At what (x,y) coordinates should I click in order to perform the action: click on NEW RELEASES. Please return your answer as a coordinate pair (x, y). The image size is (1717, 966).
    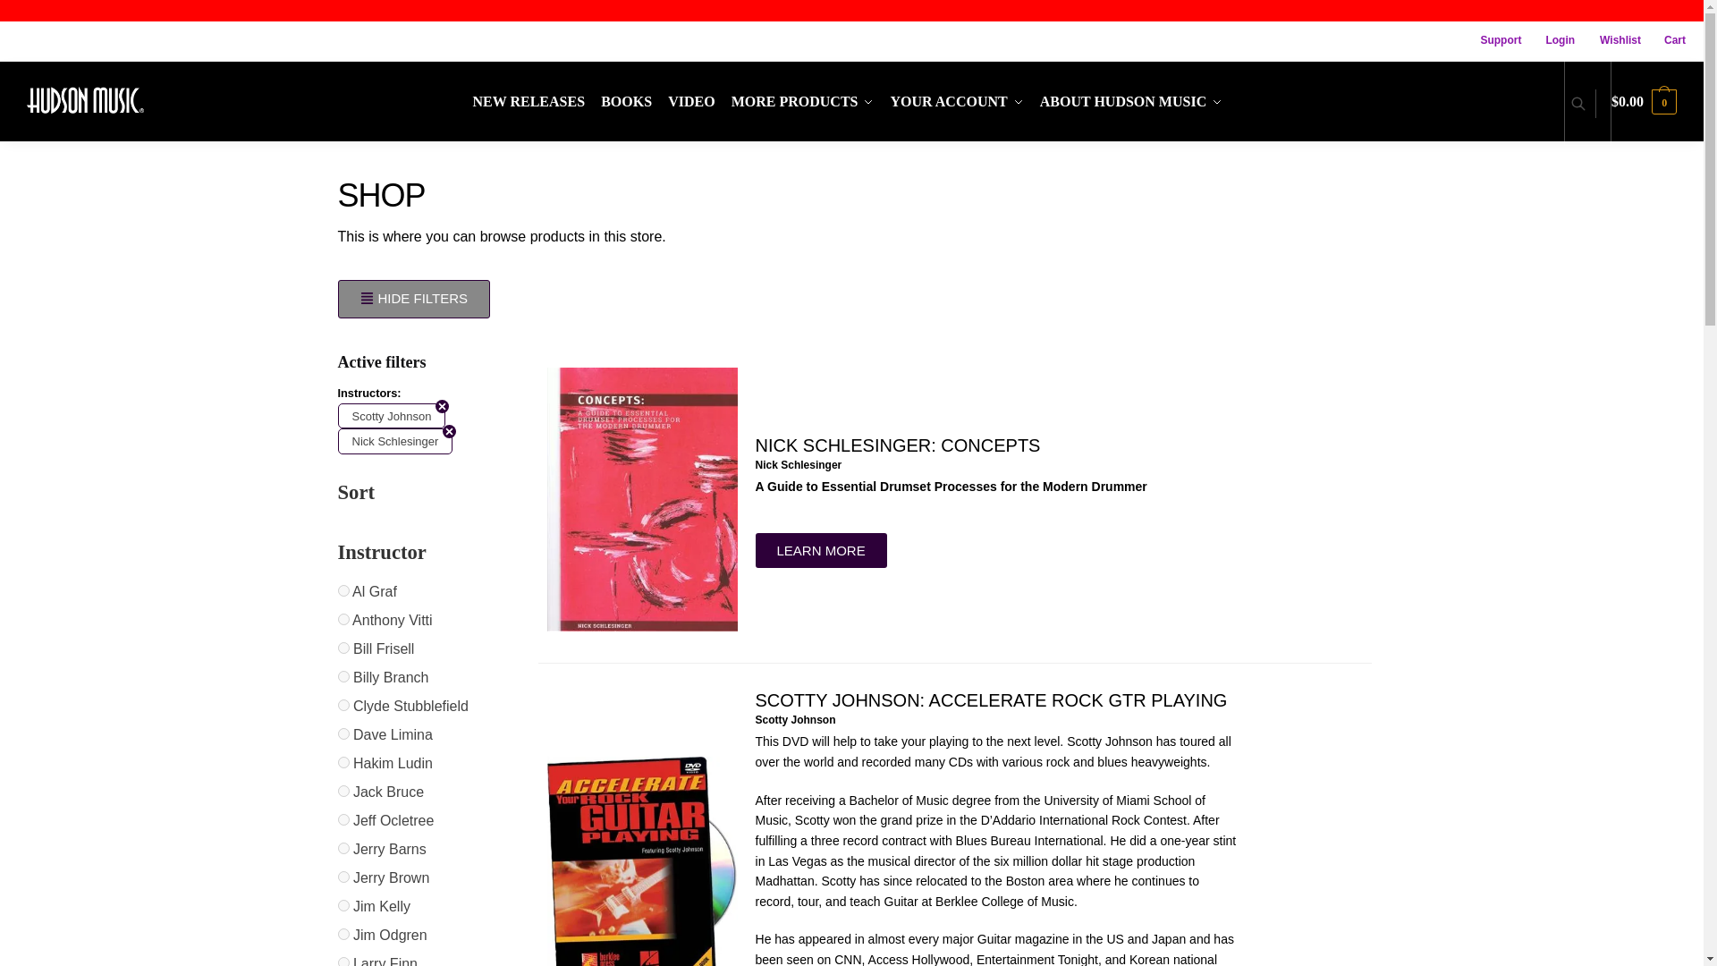
    Looking at the image, I should click on (533, 102).